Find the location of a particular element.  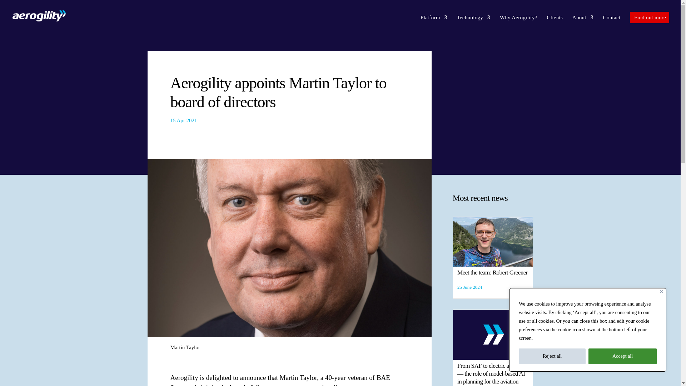

Technology is located at coordinates (473, 23).